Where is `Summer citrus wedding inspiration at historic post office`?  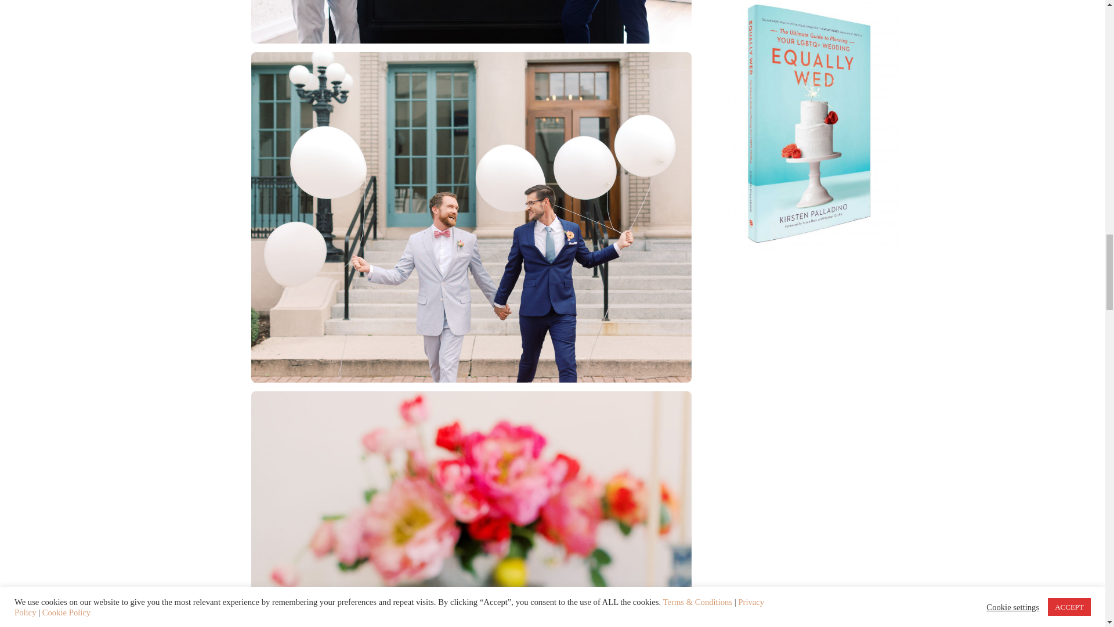
Summer citrus wedding inspiration at historic post office is located at coordinates (471, 217).